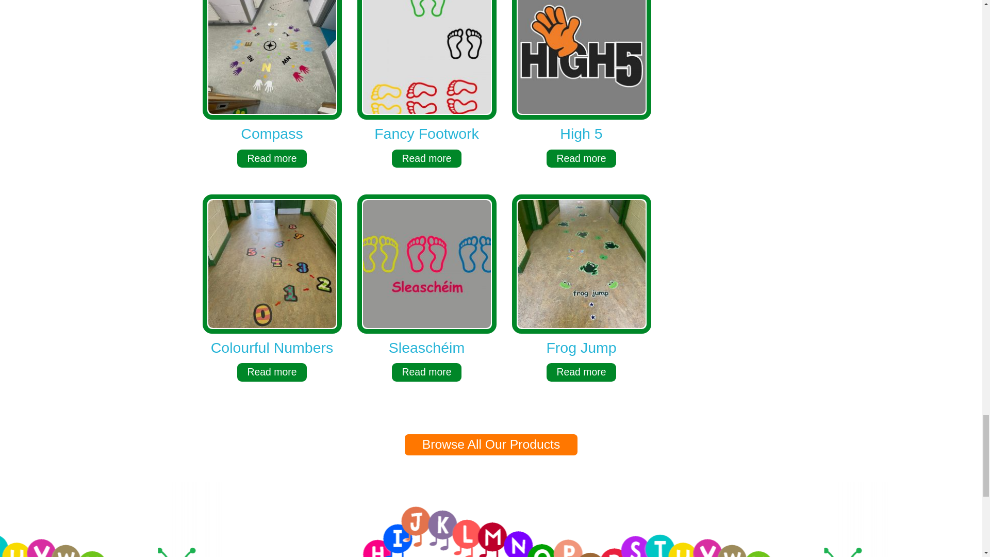 Image resolution: width=990 pixels, height=557 pixels. I want to click on Read more, so click(582, 159).